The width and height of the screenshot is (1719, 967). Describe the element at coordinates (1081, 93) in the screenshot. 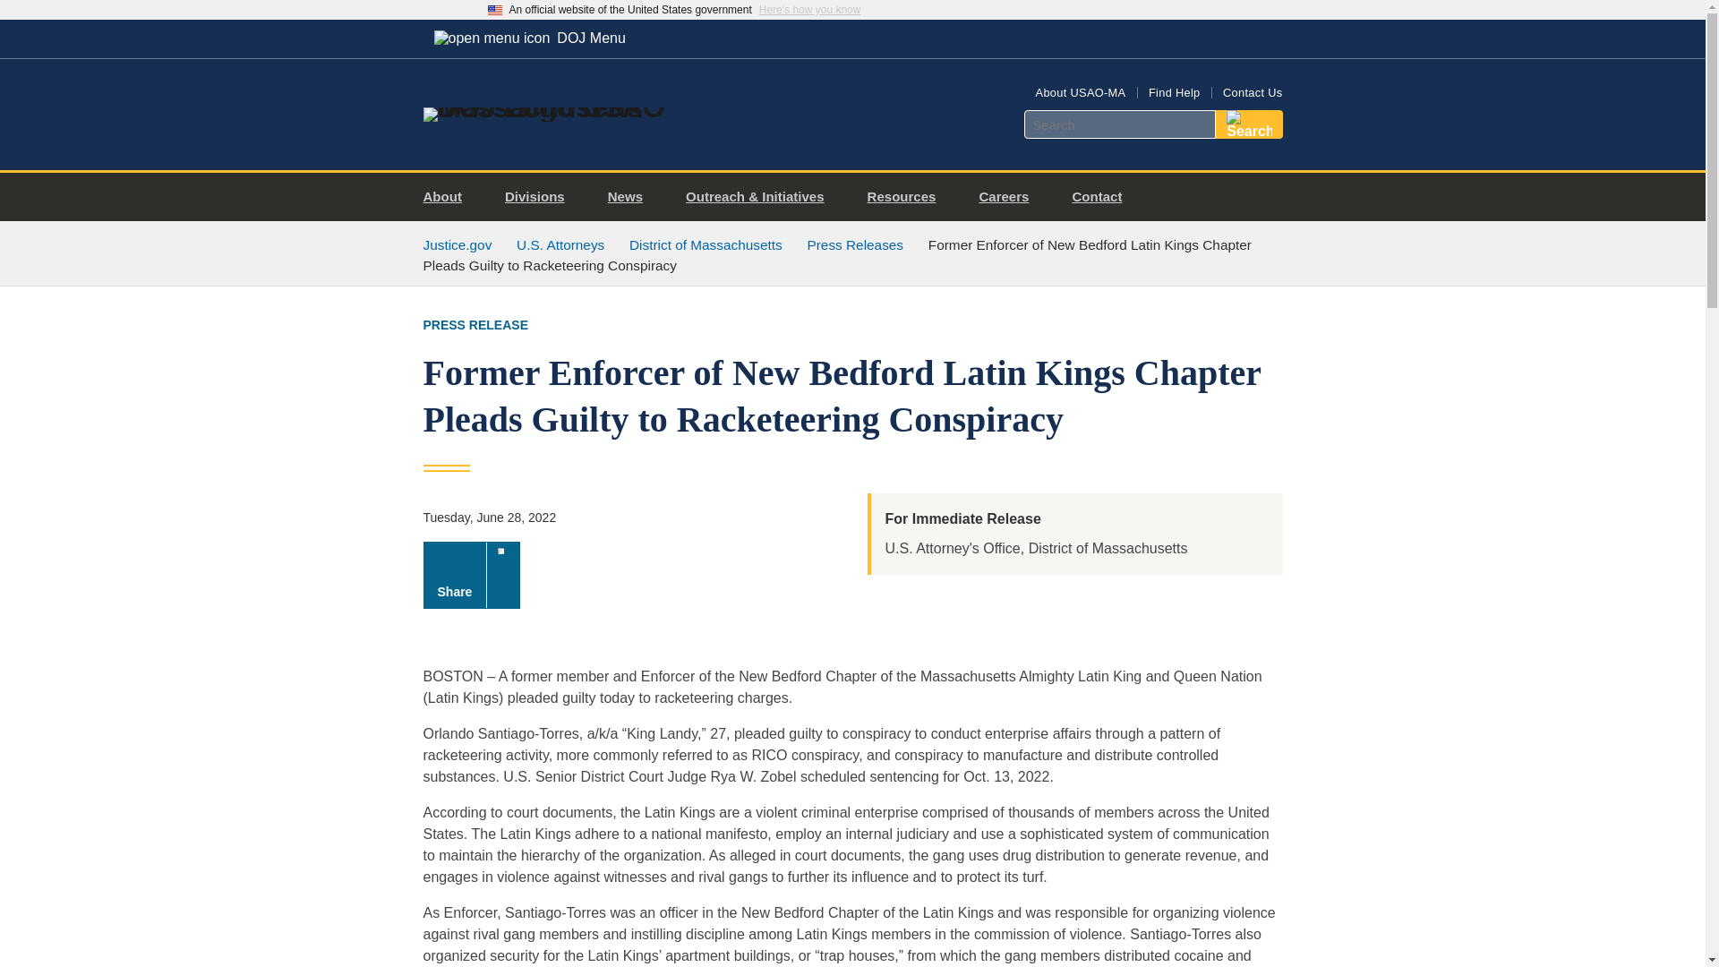

I see `About USAO-MA` at that location.